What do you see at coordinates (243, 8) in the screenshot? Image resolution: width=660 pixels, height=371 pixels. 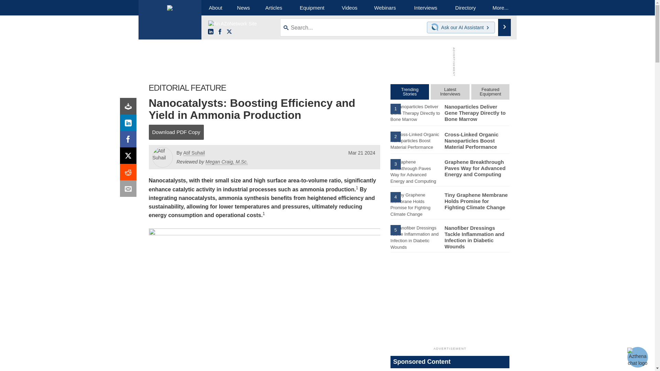 I see `News` at bounding box center [243, 8].